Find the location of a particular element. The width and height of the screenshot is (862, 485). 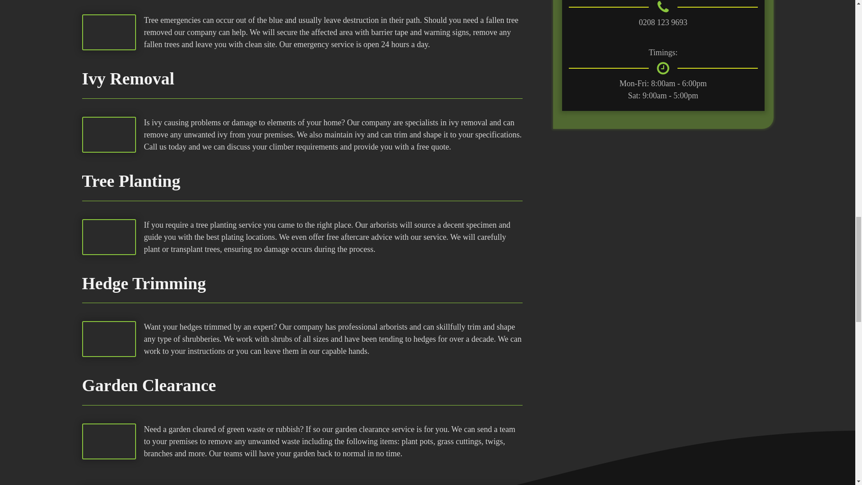

hedge trimming small is located at coordinates (109, 339).